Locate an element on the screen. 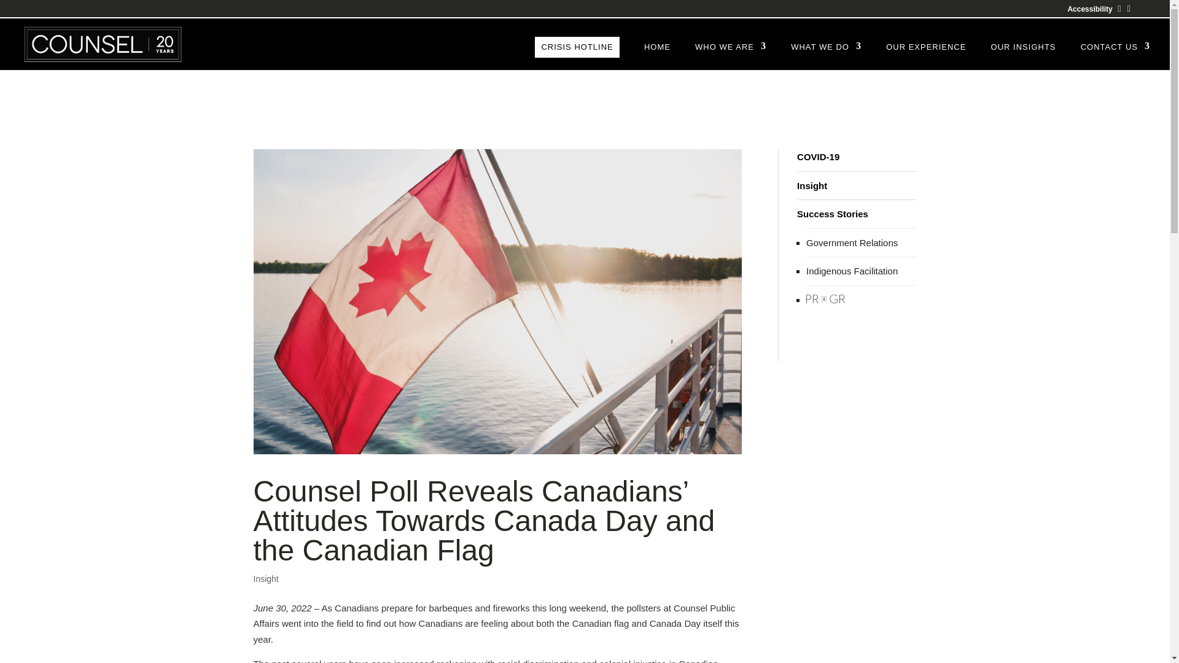  Indigenous Facilitation is located at coordinates (852, 271).